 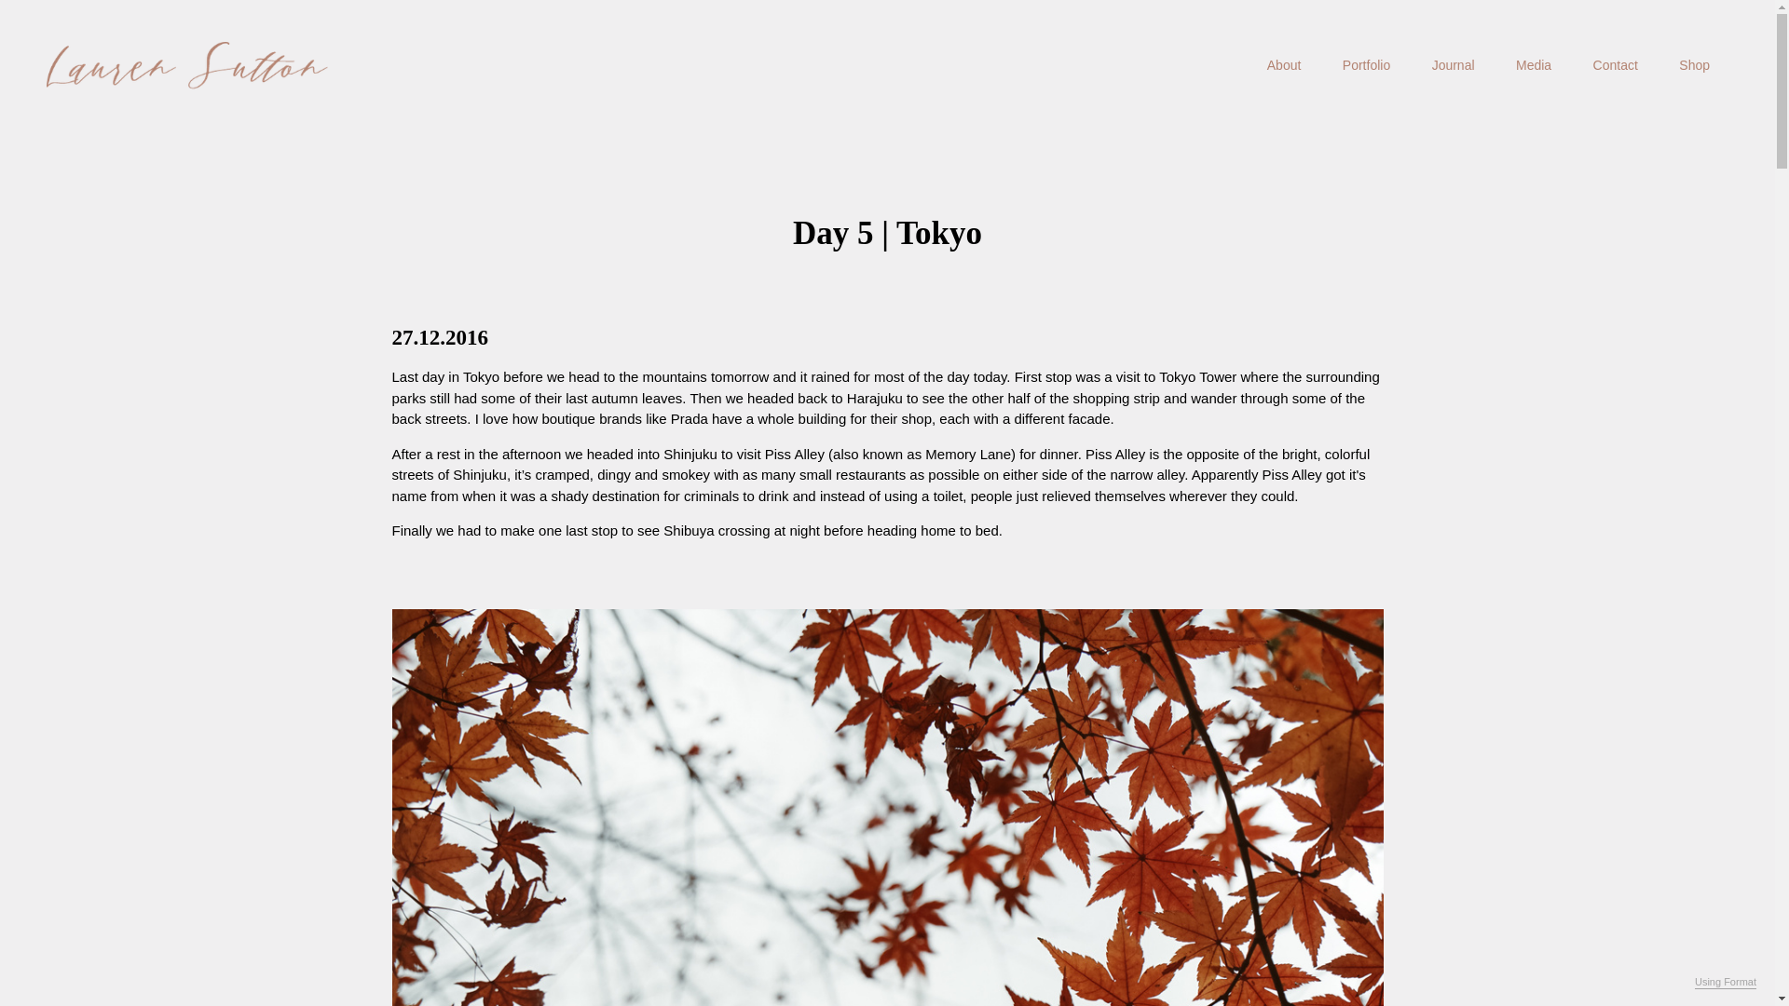 What do you see at coordinates (1366, 64) in the screenshot?
I see `Portfolio` at bounding box center [1366, 64].